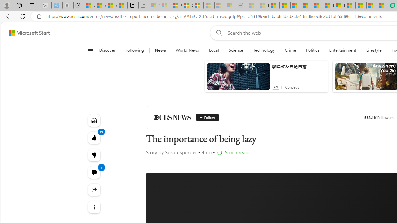 This screenshot has width=397, height=223. Describe the element at coordinates (205, 117) in the screenshot. I see `Follow` at that location.